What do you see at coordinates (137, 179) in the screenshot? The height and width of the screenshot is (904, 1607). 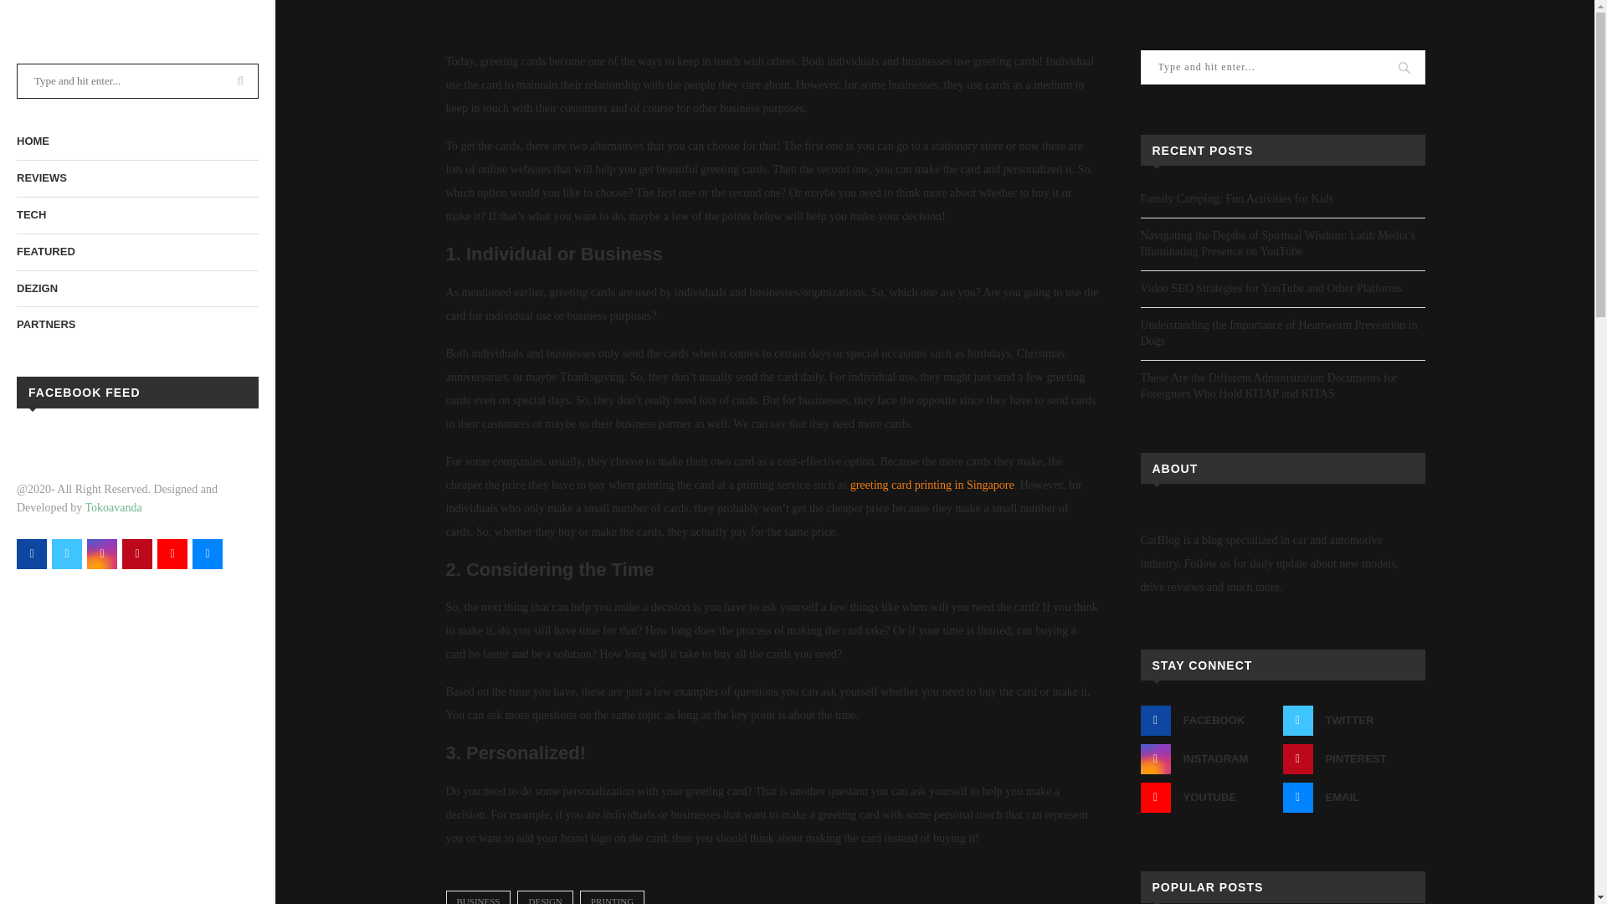 I see `REVIEWS` at bounding box center [137, 179].